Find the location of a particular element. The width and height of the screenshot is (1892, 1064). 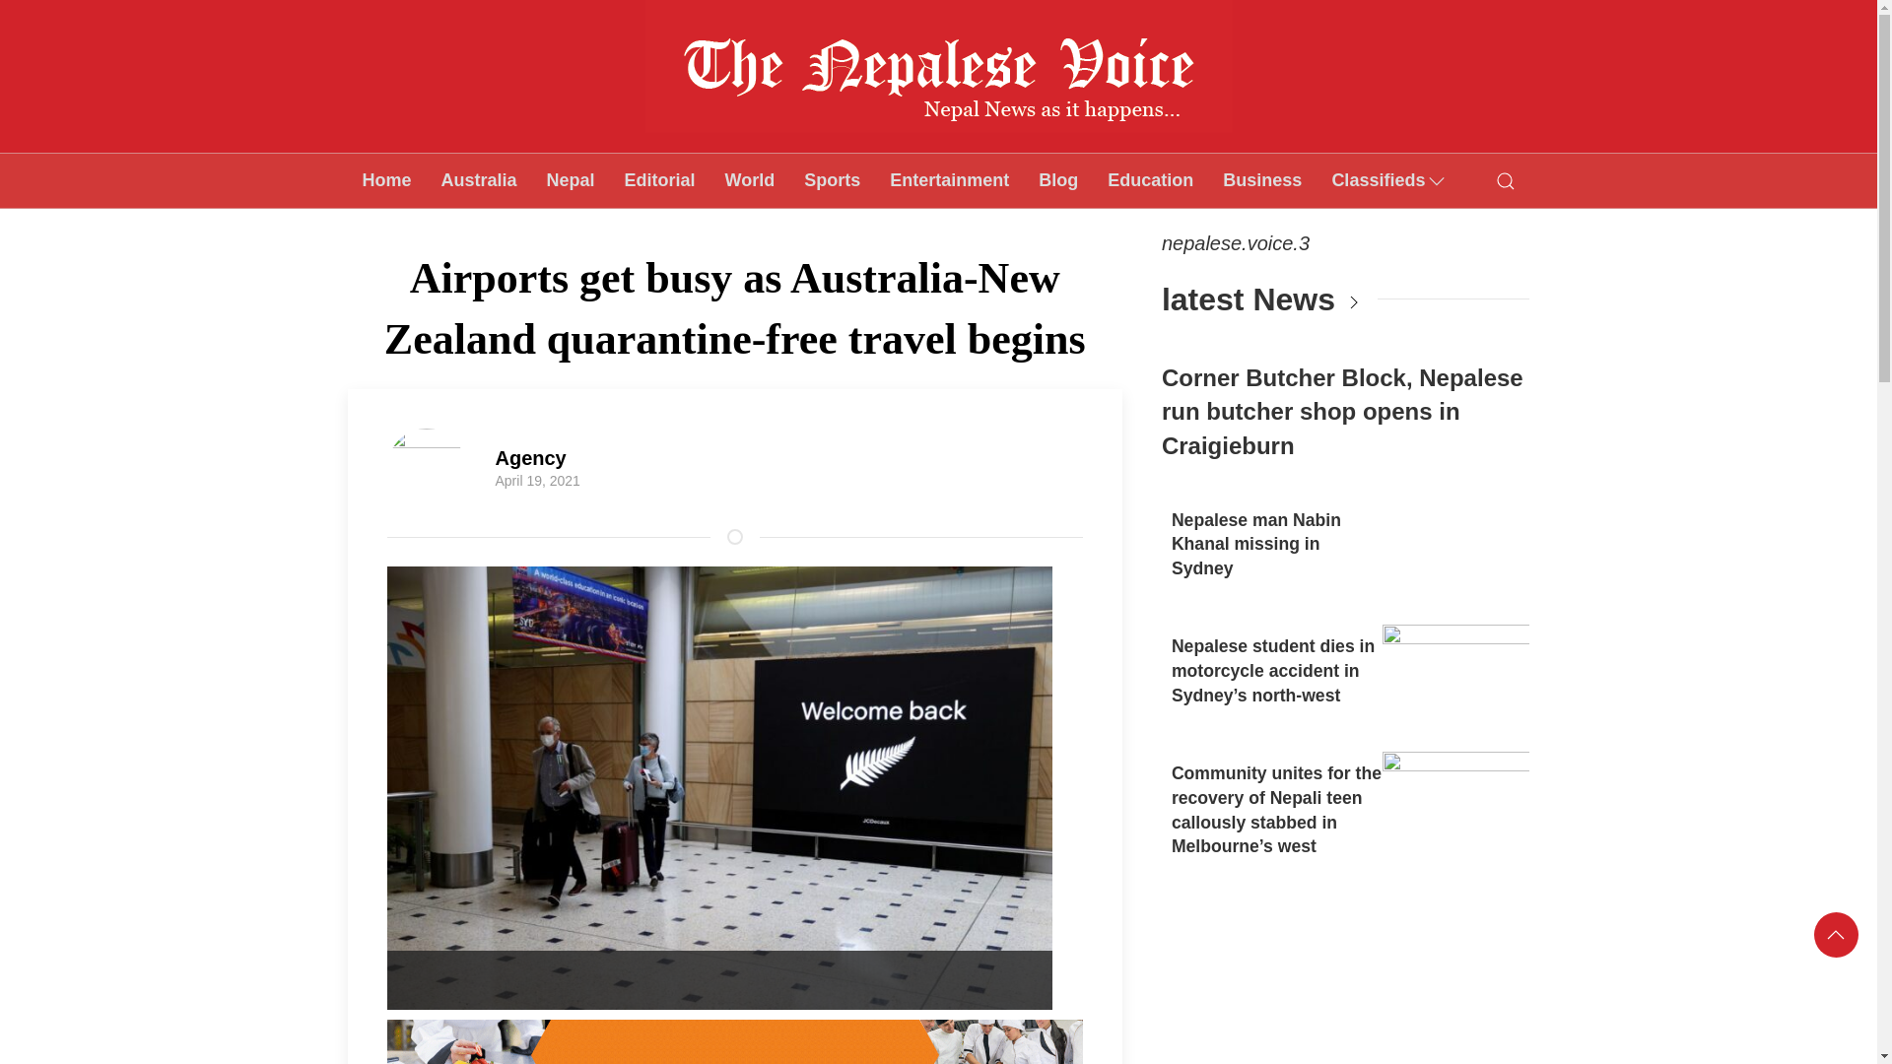

Entertainment is located at coordinates (948, 179).